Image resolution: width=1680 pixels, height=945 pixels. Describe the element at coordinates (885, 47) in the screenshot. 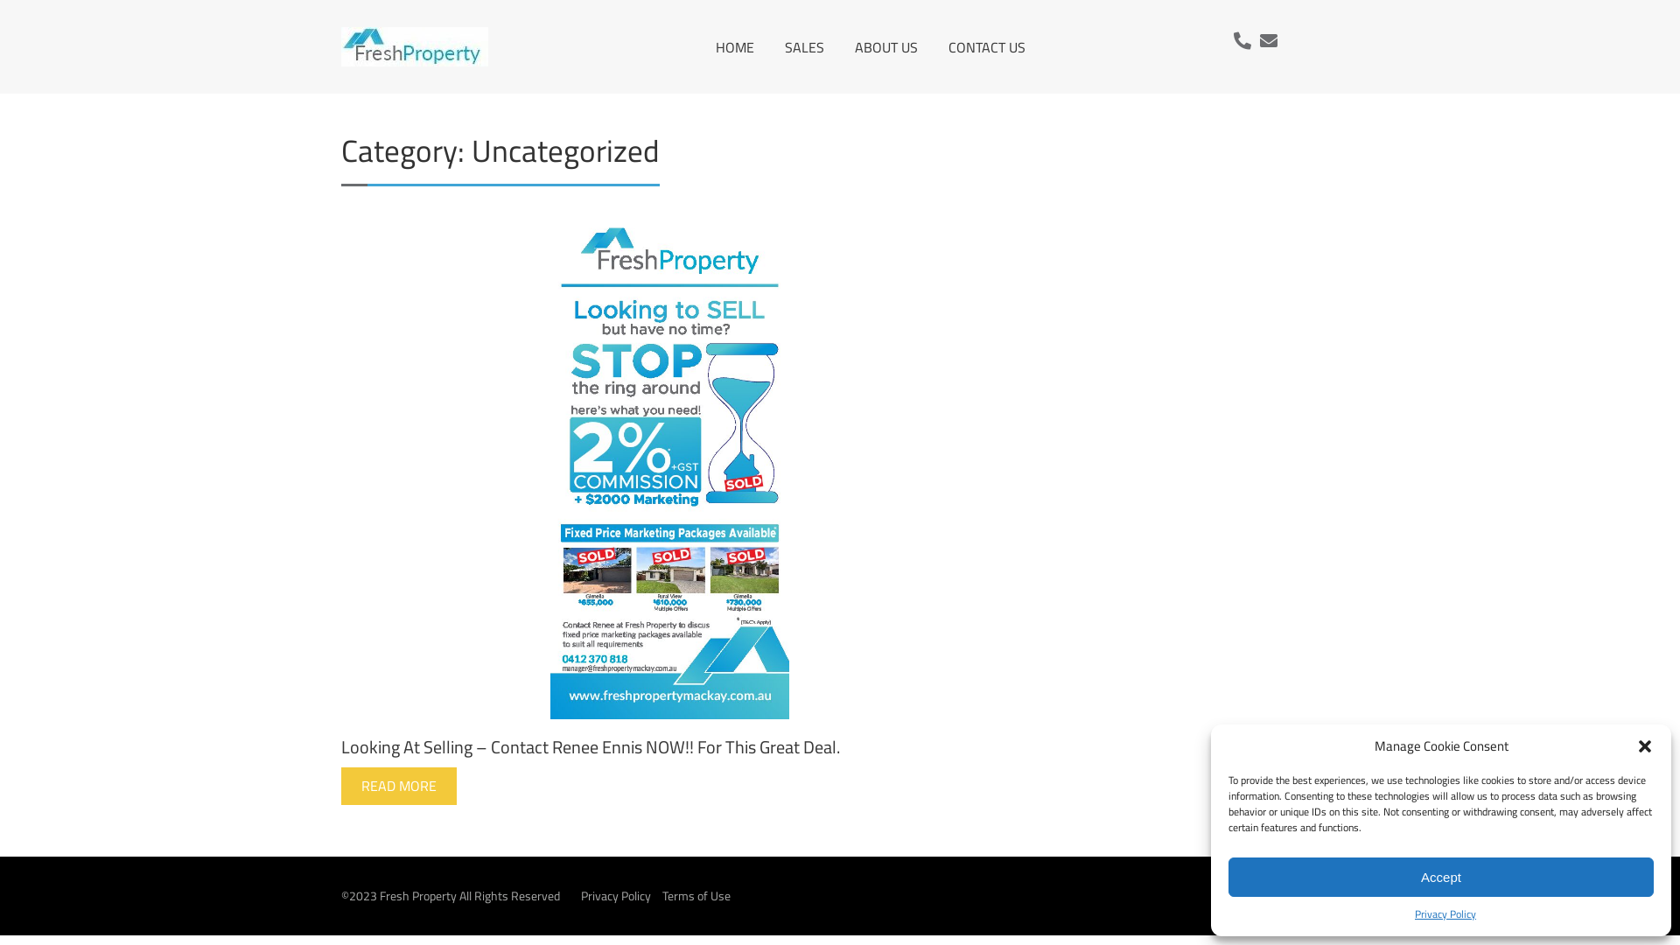

I see `ABOUT US` at that location.